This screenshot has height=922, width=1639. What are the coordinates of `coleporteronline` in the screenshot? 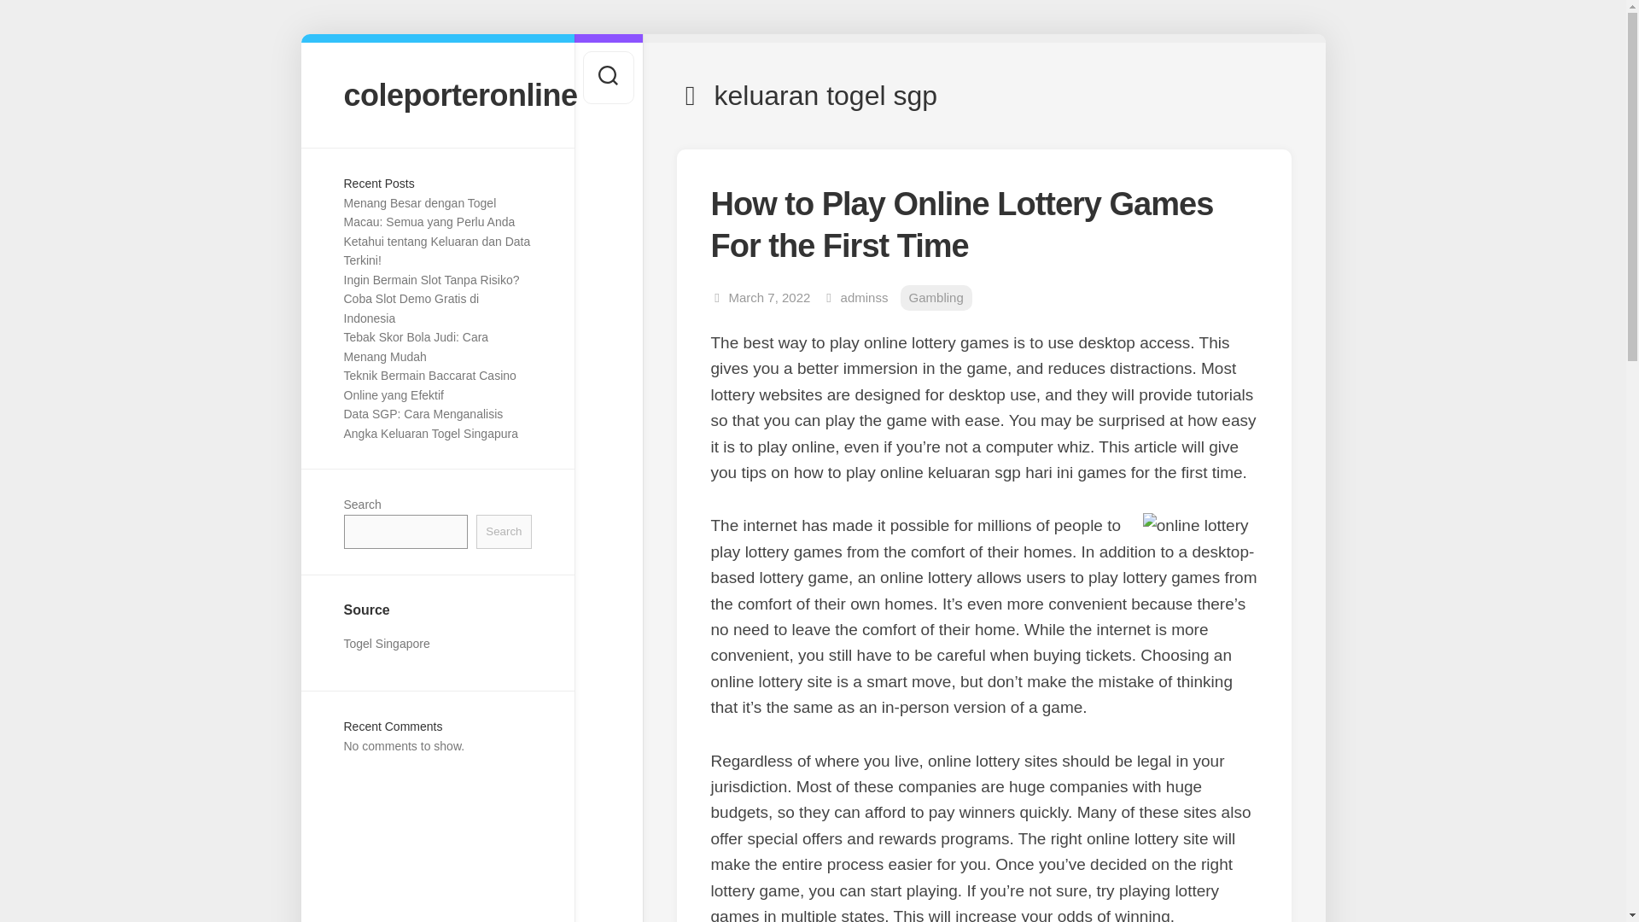 It's located at (437, 94).